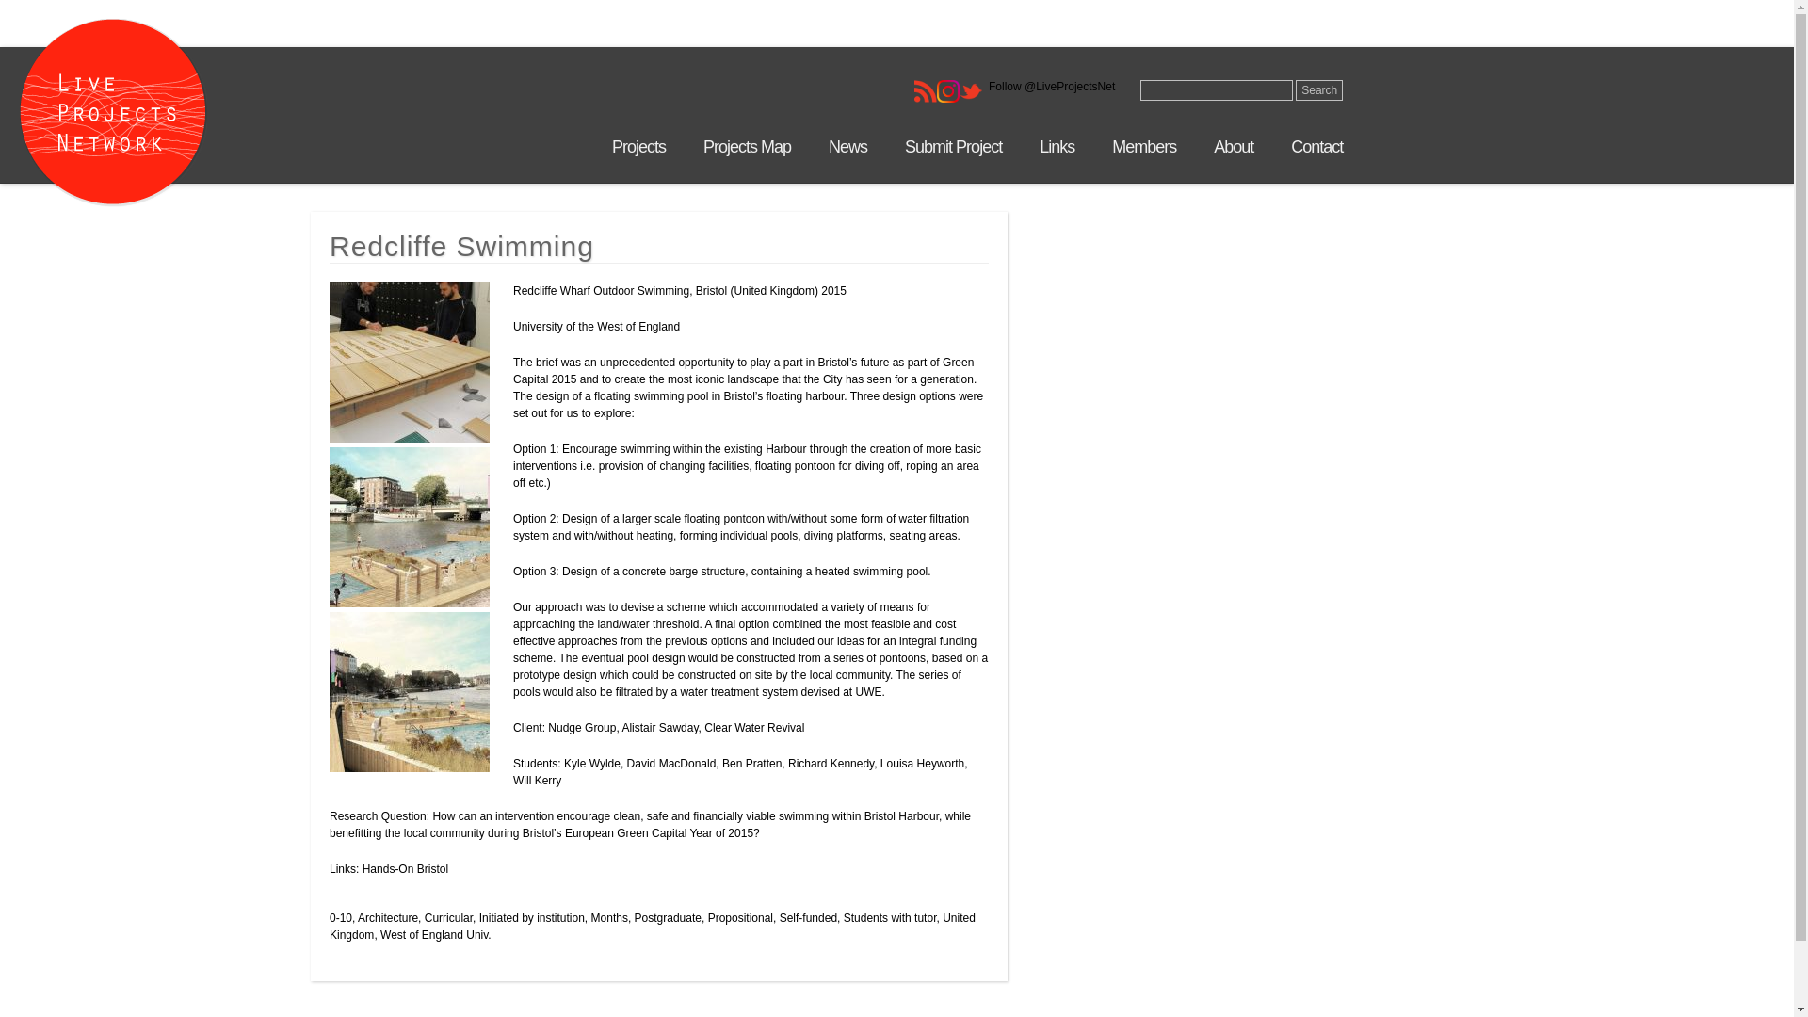 The image size is (1808, 1017). Describe the element at coordinates (953, 147) in the screenshot. I see `Submit Project` at that location.